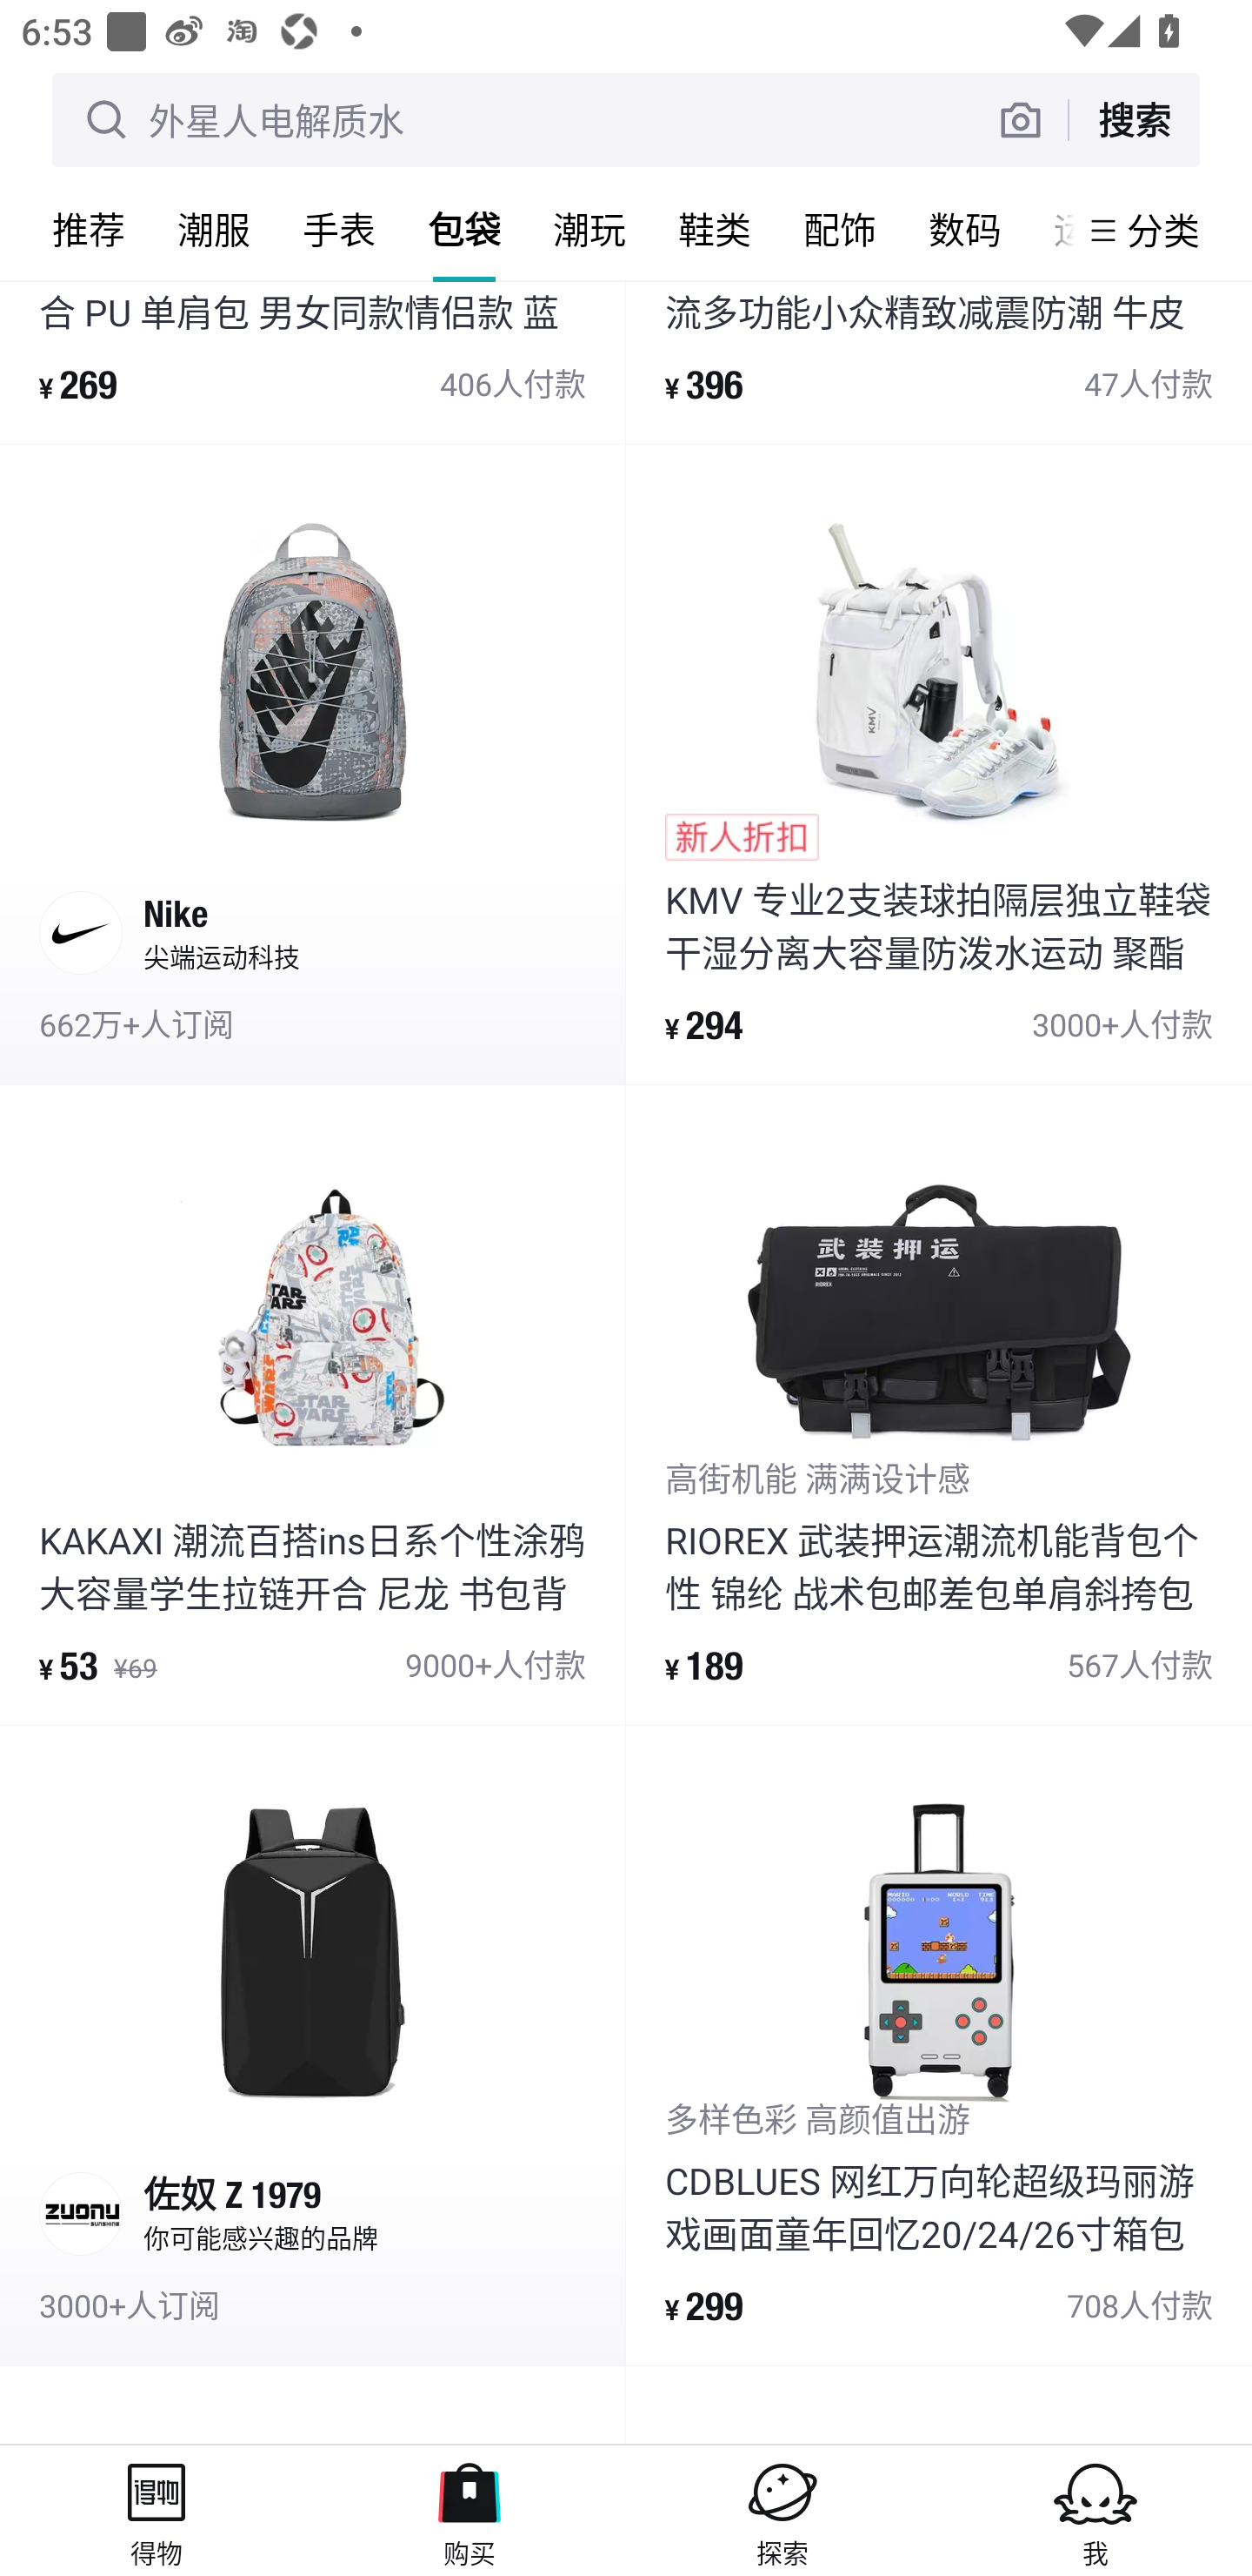 This screenshot has height=2576, width=1252. Describe the element at coordinates (312, 2045) in the screenshot. I see `佐奴 Z 1979 你可能感兴趣的品牌 3000+人订阅` at that location.